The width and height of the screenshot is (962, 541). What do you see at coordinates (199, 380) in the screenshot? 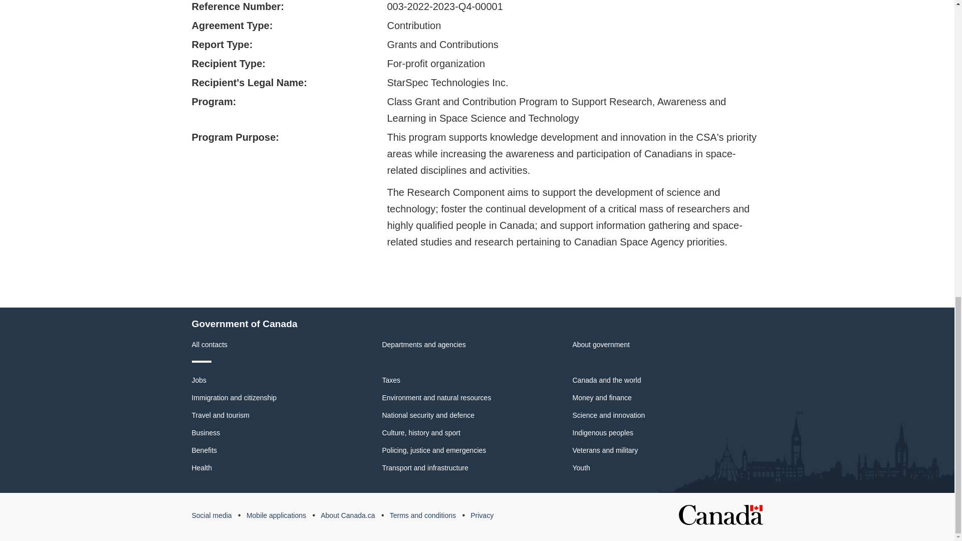
I see `Jobs` at bounding box center [199, 380].